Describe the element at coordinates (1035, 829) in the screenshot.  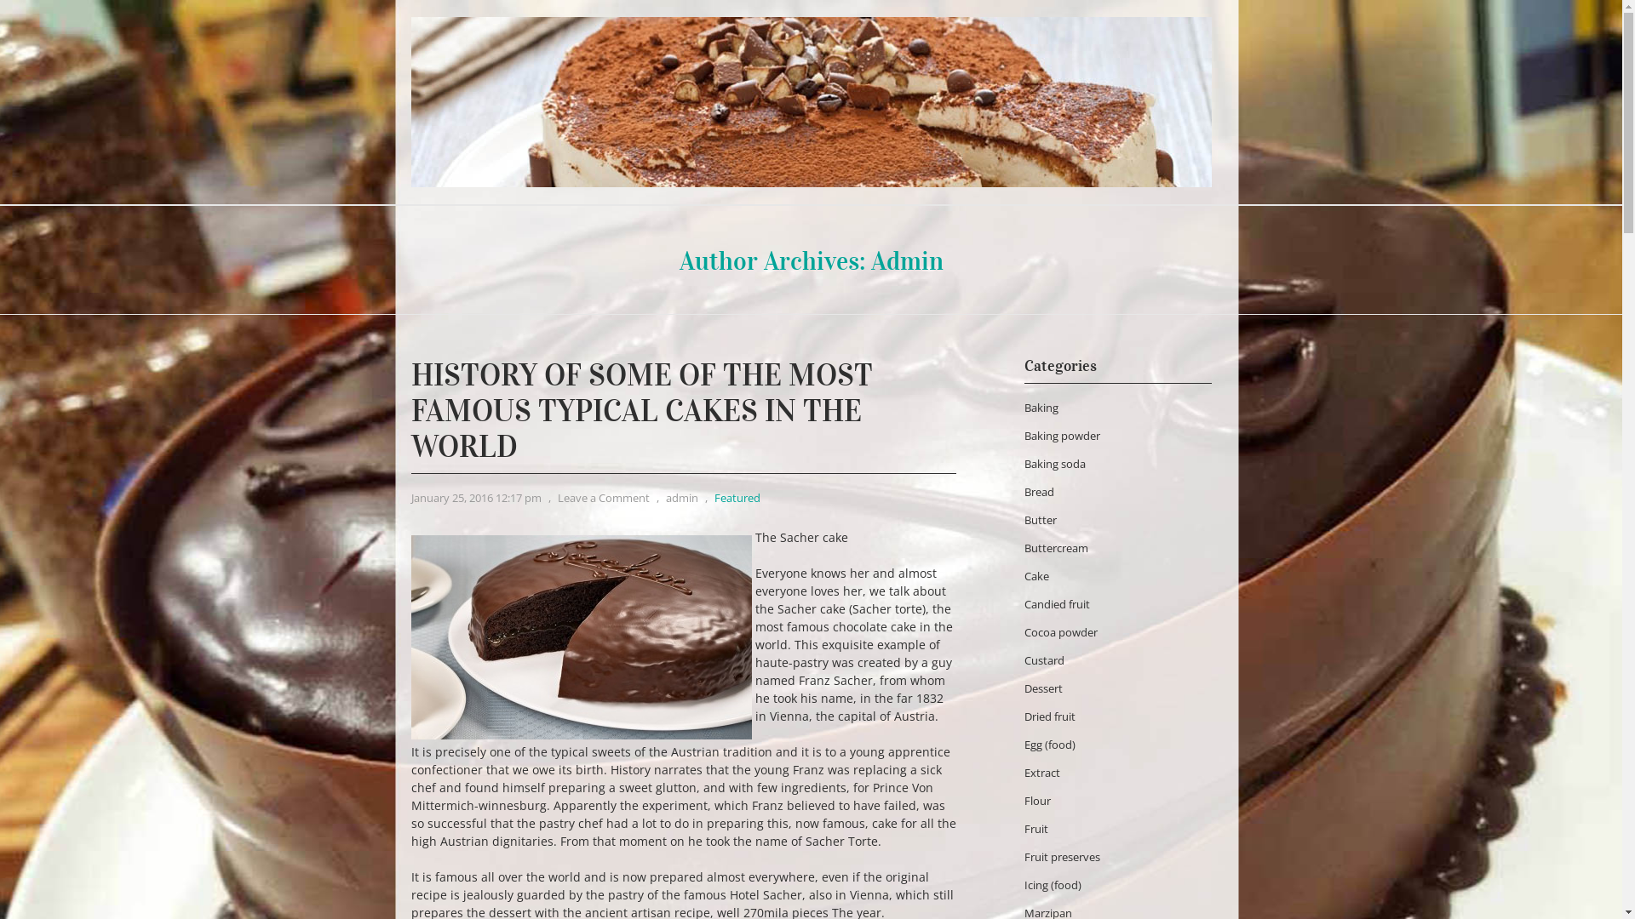
I see `Fruit` at that location.